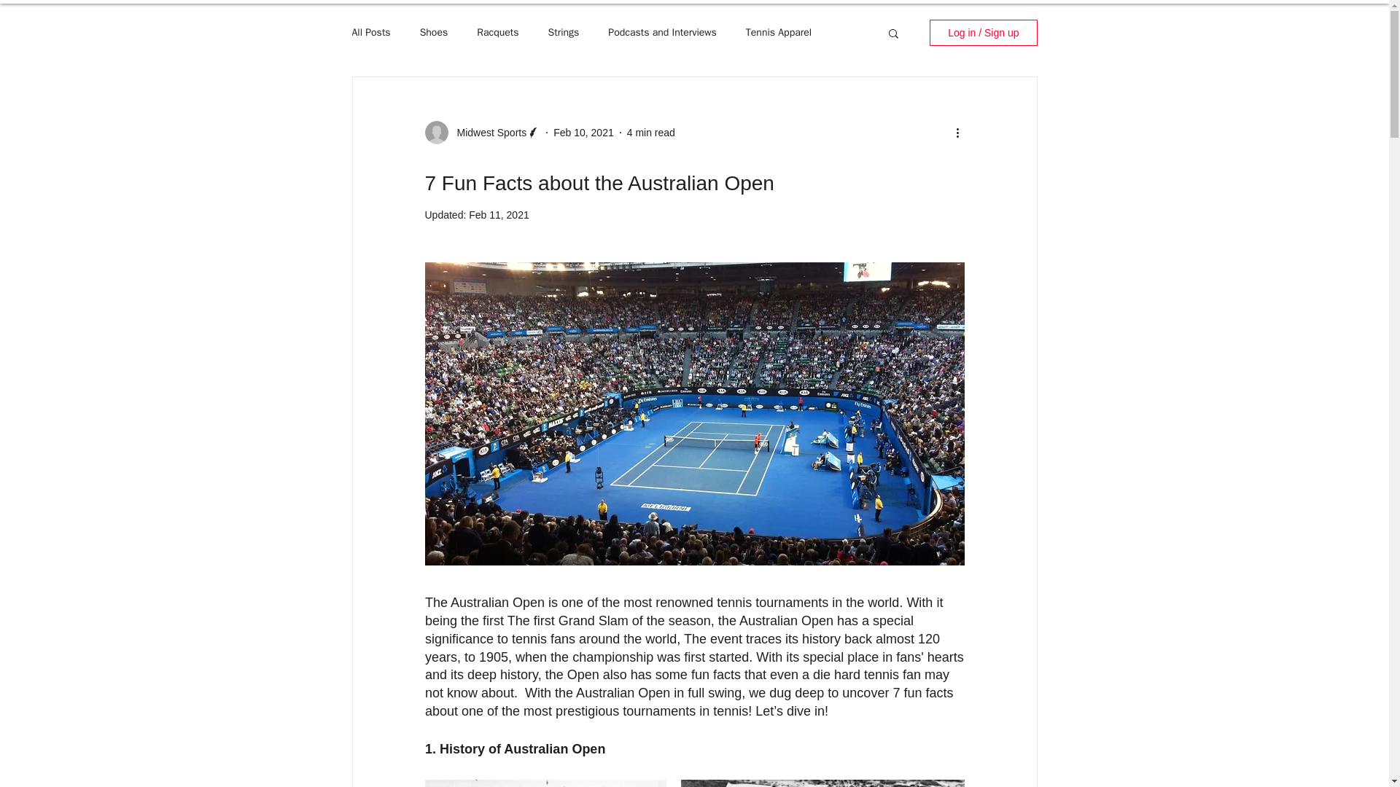 The image size is (1400, 787). I want to click on Feb 10, 2021, so click(583, 133).